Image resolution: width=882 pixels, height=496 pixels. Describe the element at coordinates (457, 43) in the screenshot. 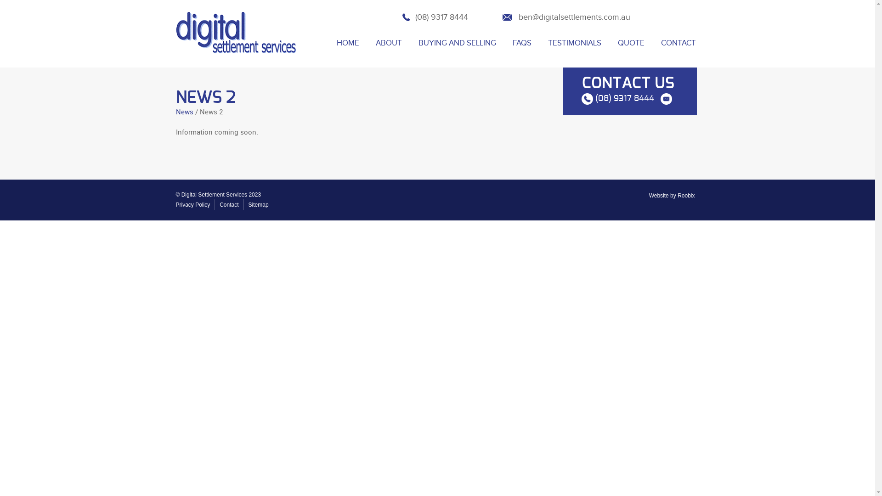

I see `BUYING AND SELLING` at that location.